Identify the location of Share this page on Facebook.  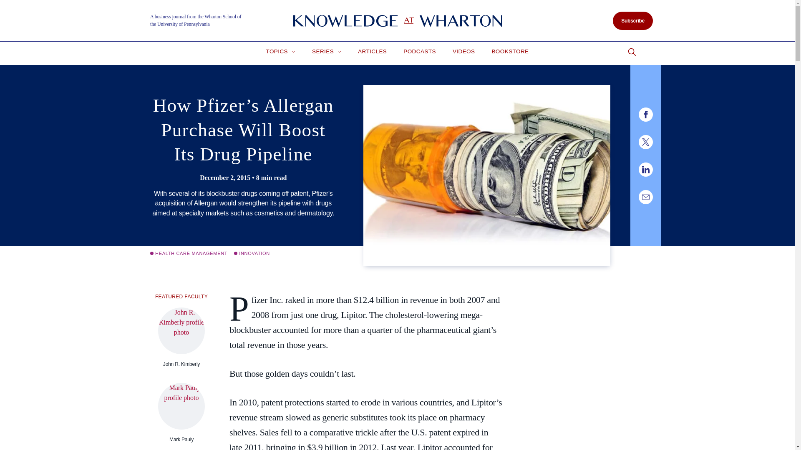
(645, 114).